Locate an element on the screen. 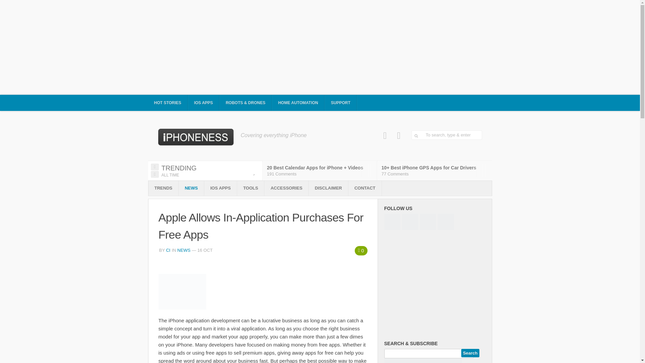 The height and width of the screenshot is (363, 645). Facebook is located at coordinates (385, 135).